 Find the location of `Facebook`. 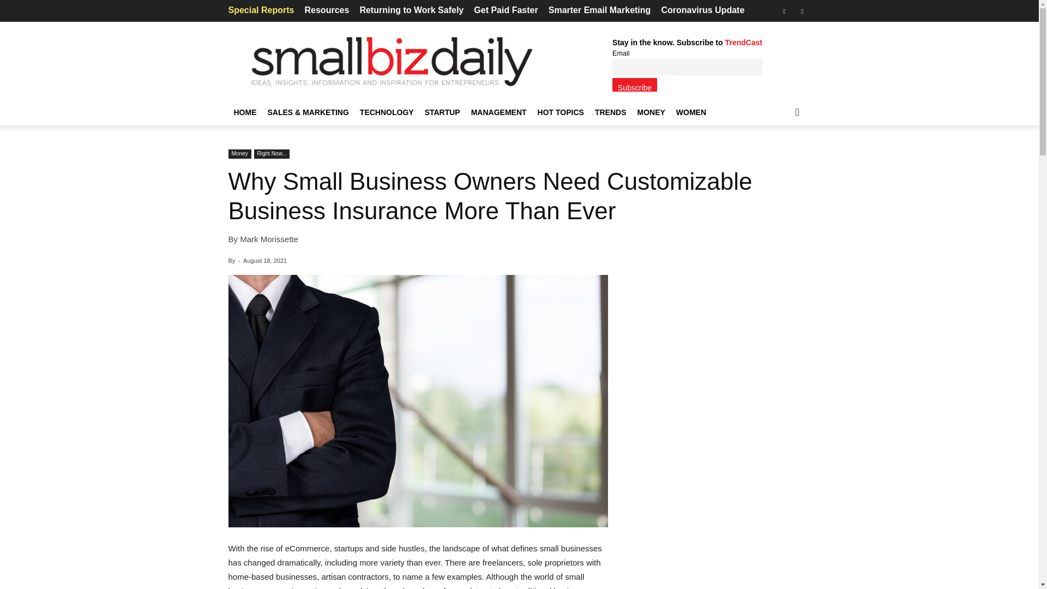

Facebook is located at coordinates (784, 11).